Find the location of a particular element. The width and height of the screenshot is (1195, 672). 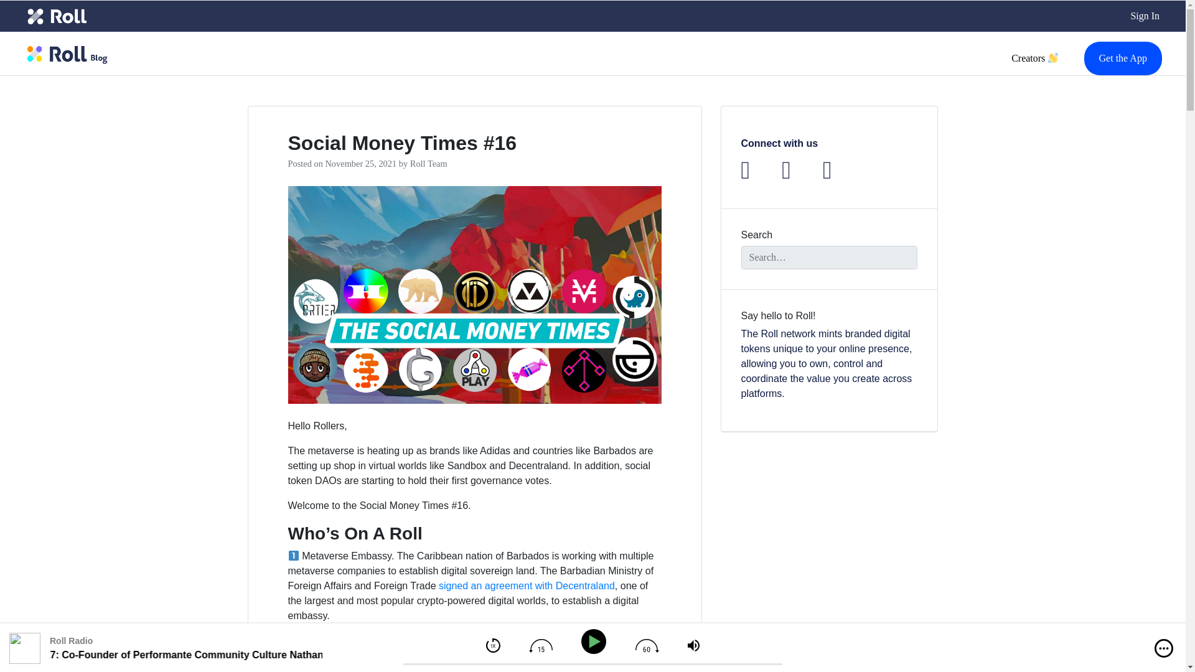

Back 15 seconds is located at coordinates (540, 646).